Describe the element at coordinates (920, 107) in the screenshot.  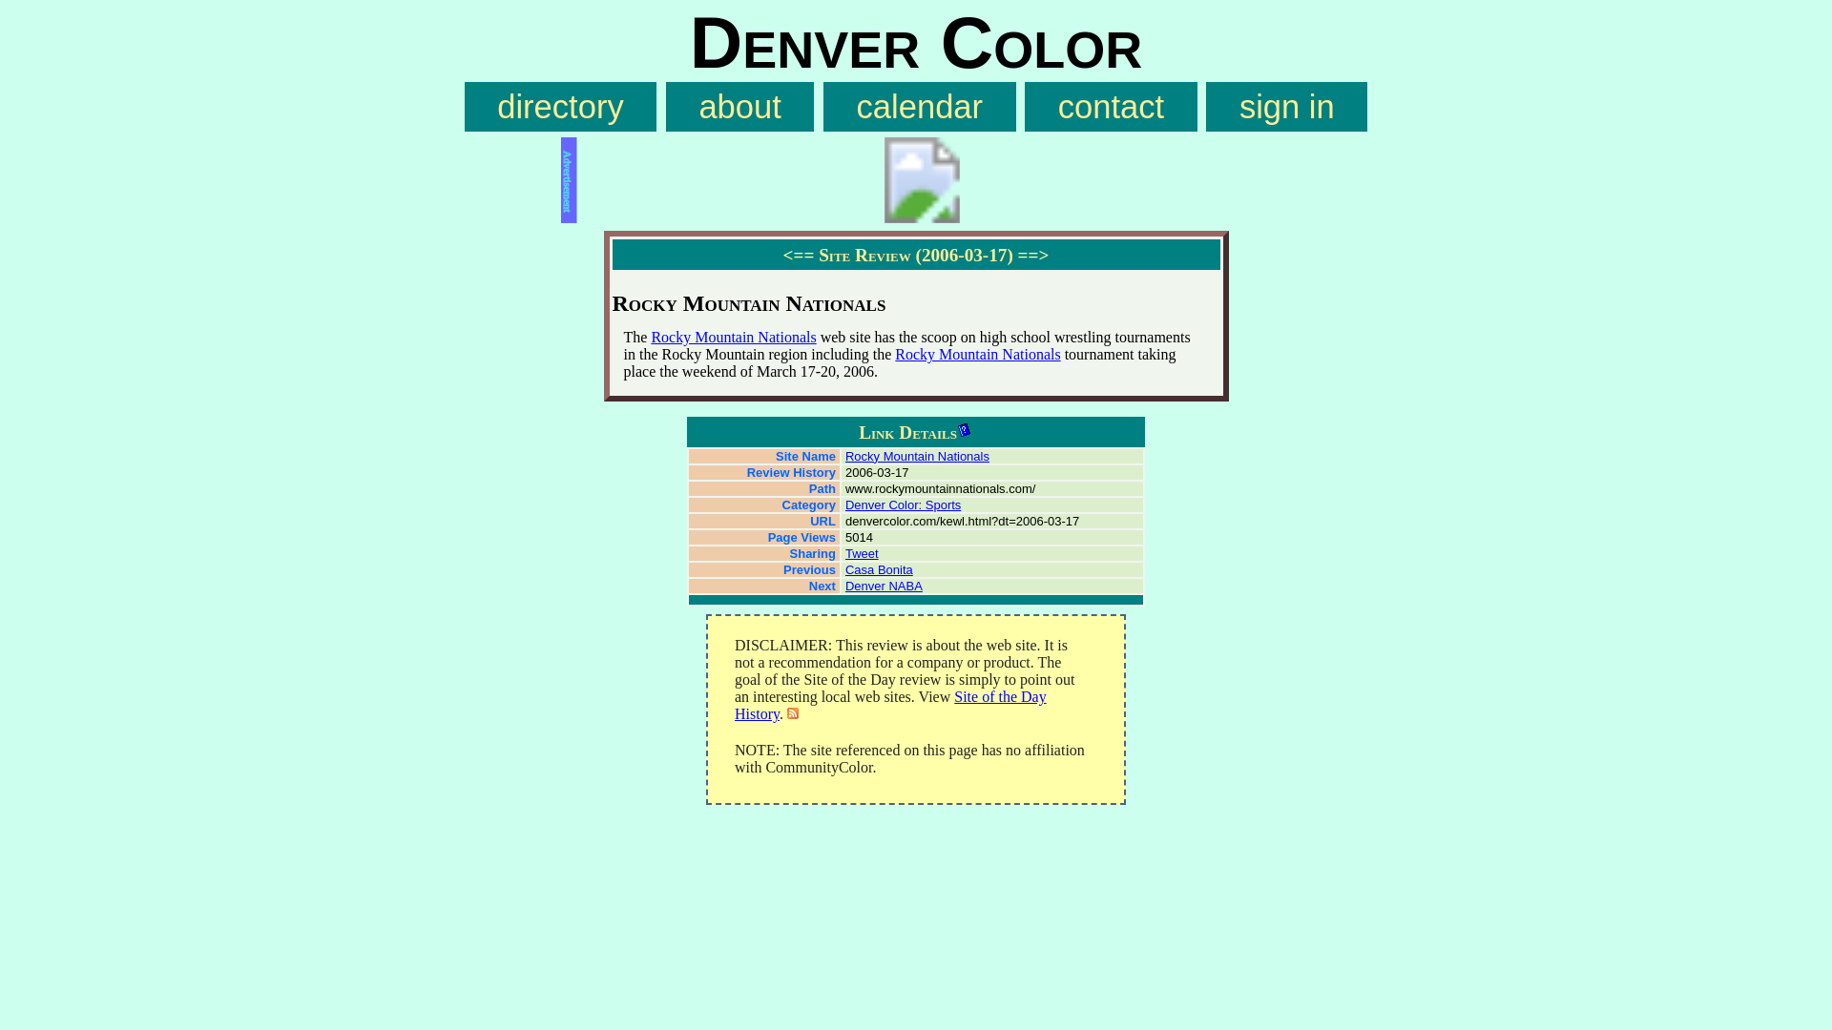
I see `calendar` at that location.